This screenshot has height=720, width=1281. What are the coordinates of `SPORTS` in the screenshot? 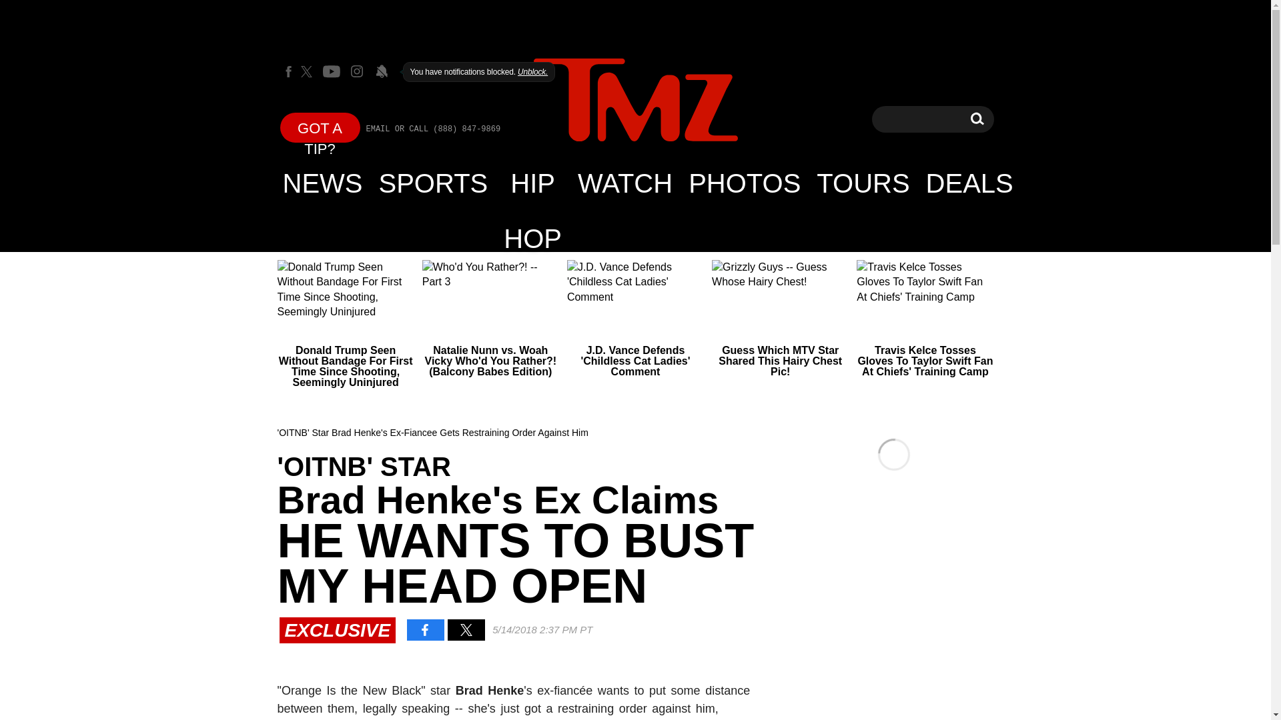 It's located at (434, 183).